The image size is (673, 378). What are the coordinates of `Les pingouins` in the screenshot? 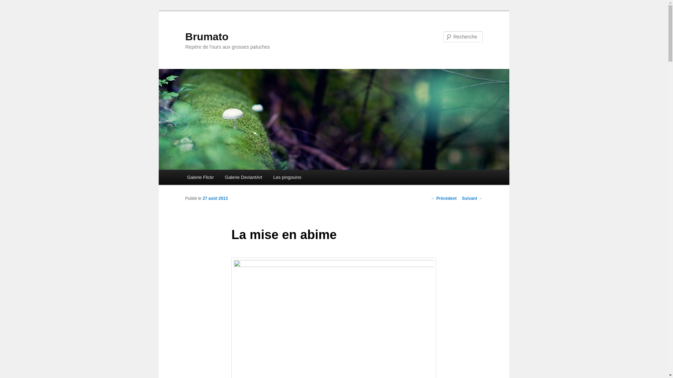 It's located at (287, 177).